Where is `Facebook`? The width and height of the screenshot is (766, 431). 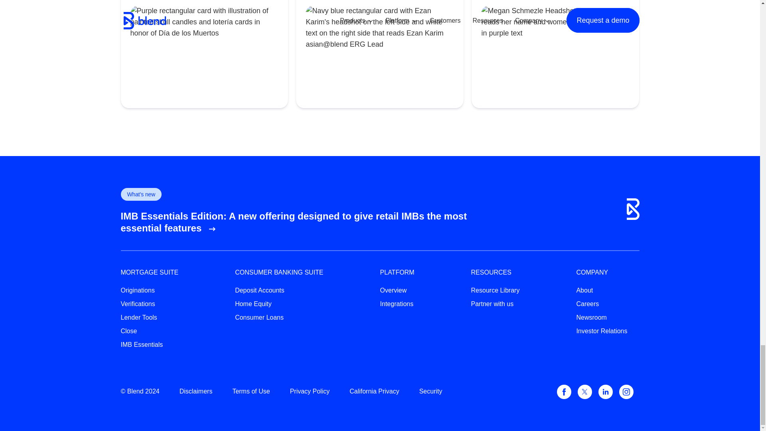 Facebook is located at coordinates (564, 392).